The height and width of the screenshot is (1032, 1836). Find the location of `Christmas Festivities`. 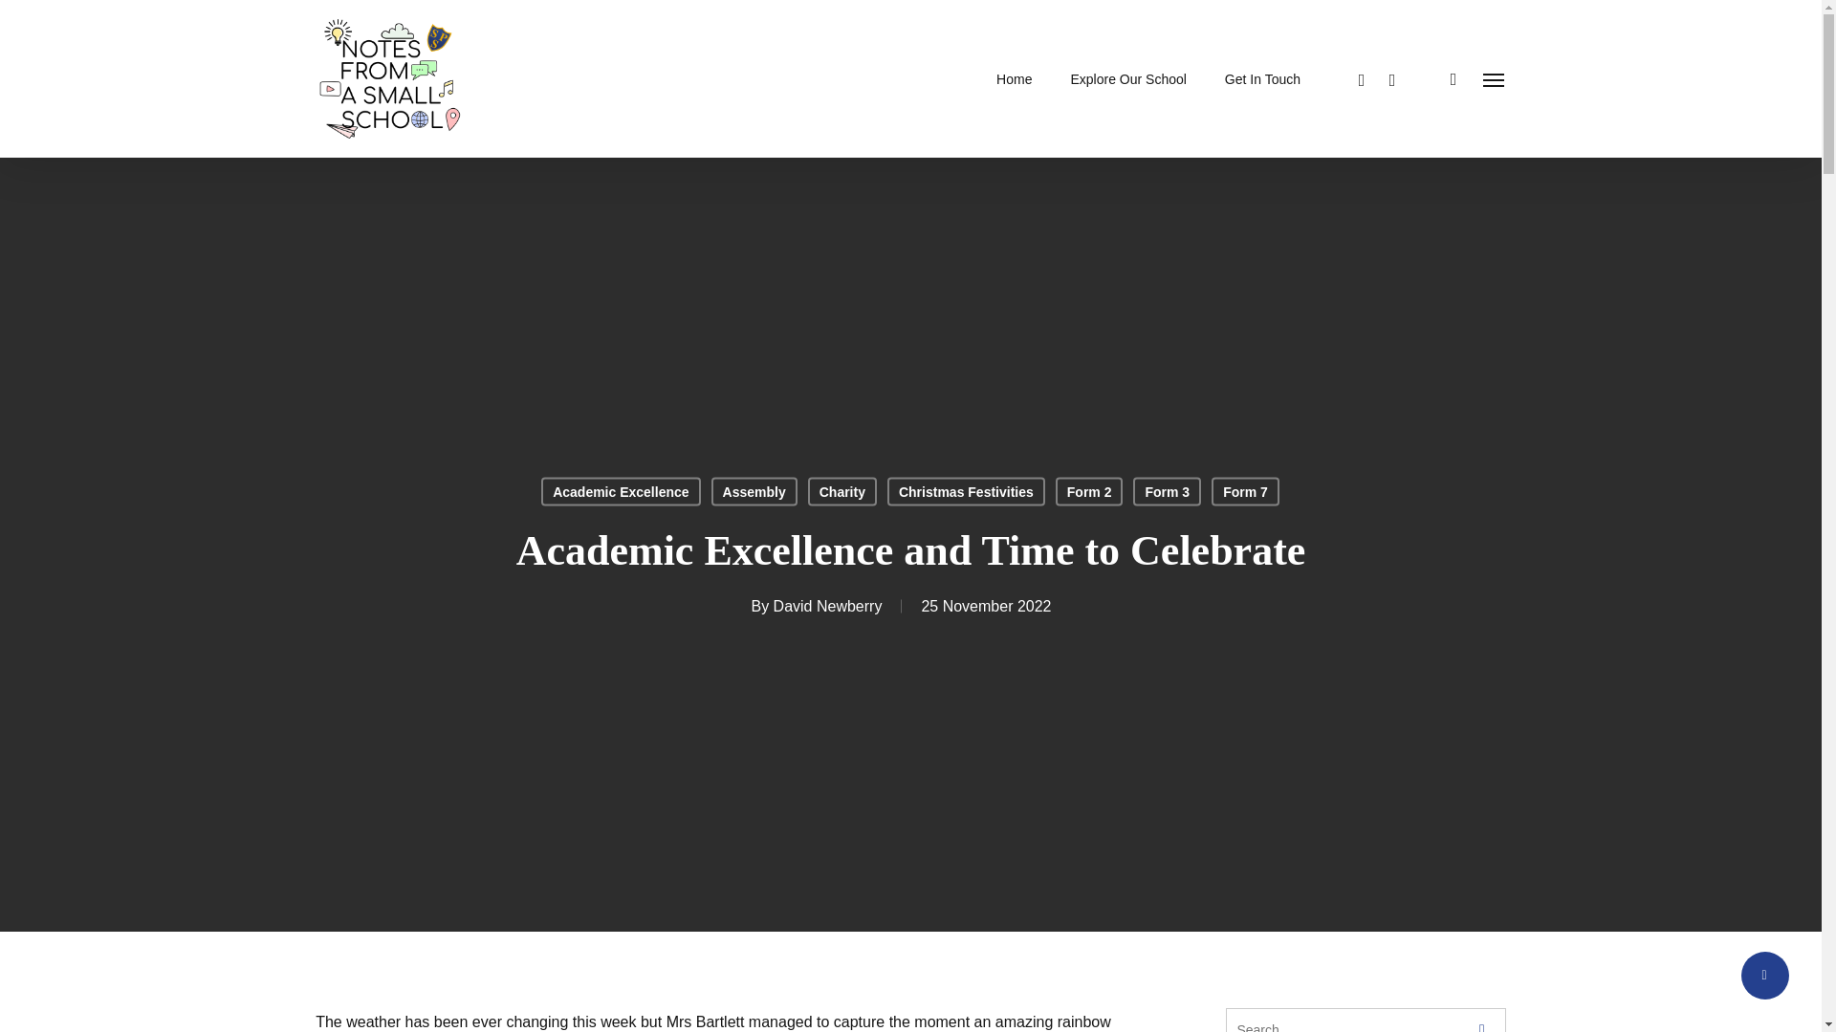

Christmas Festivities is located at coordinates (966, 492).